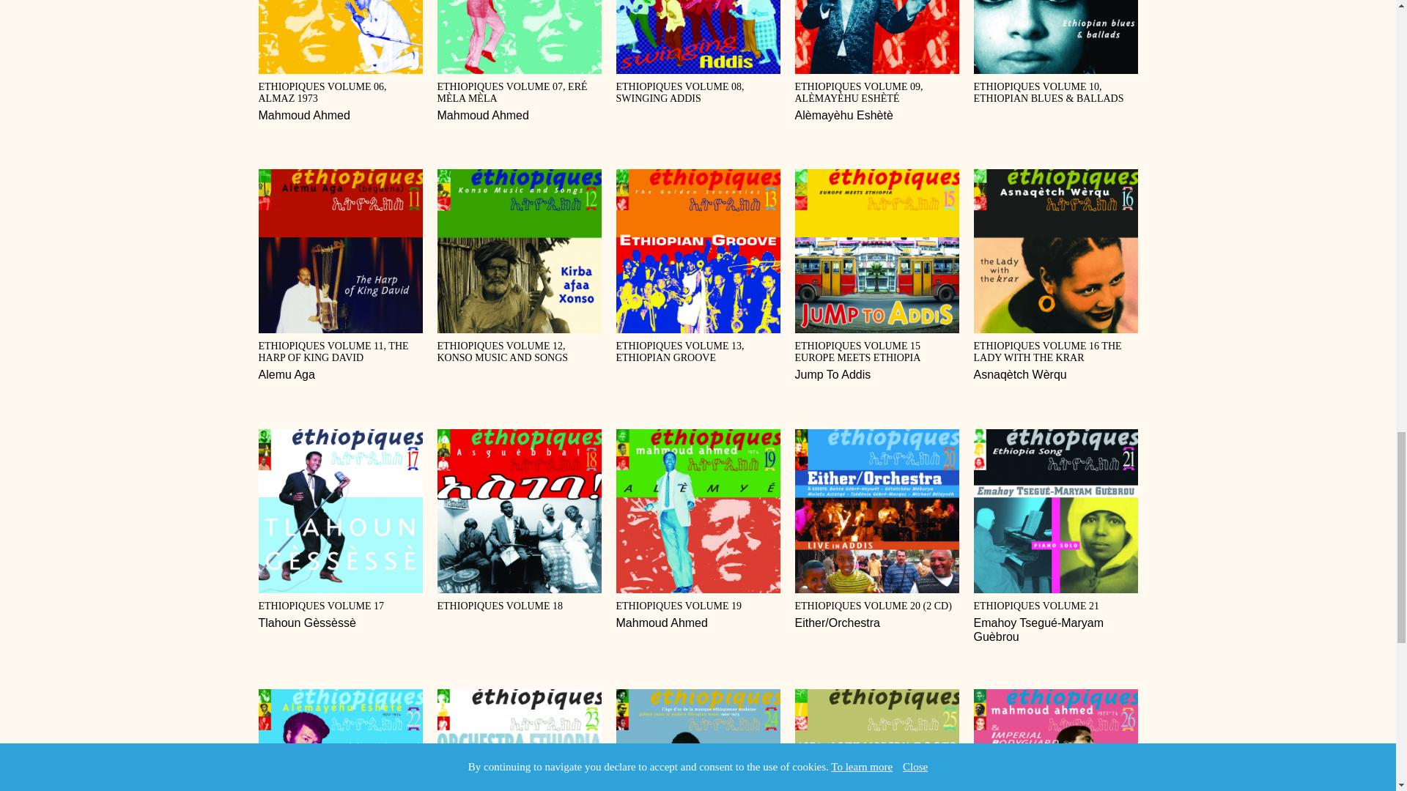  Describe the element at coordinates (698, 529) in the screenshot. I see `ETHIOPIQUES VOLUME 12, KONSO MUSIC AND SONGS` at that location.